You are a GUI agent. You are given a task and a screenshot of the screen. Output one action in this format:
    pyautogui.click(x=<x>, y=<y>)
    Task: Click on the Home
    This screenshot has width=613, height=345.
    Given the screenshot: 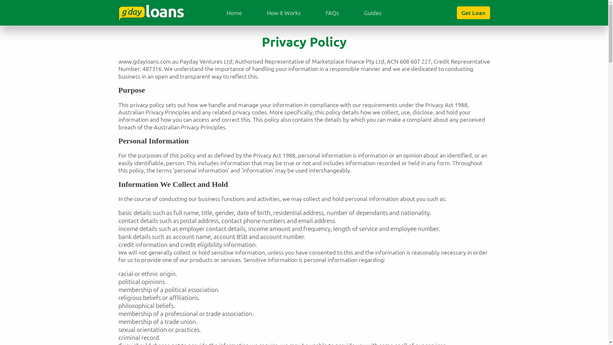 What is the action you would take?
    pyautogui.click(x=234, y=13)
    